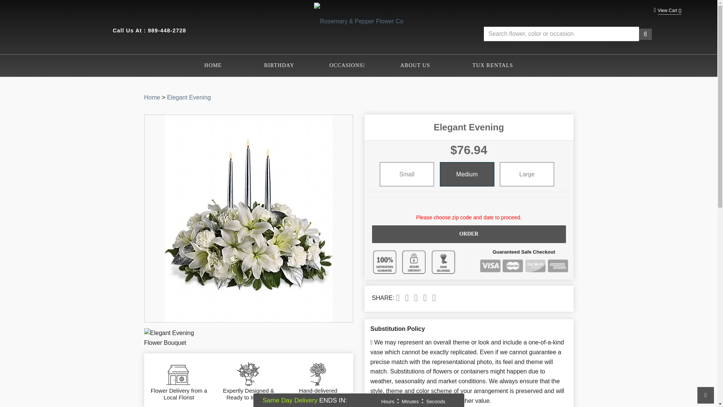  I want to click on OCCASIONS, so click(347, 66).